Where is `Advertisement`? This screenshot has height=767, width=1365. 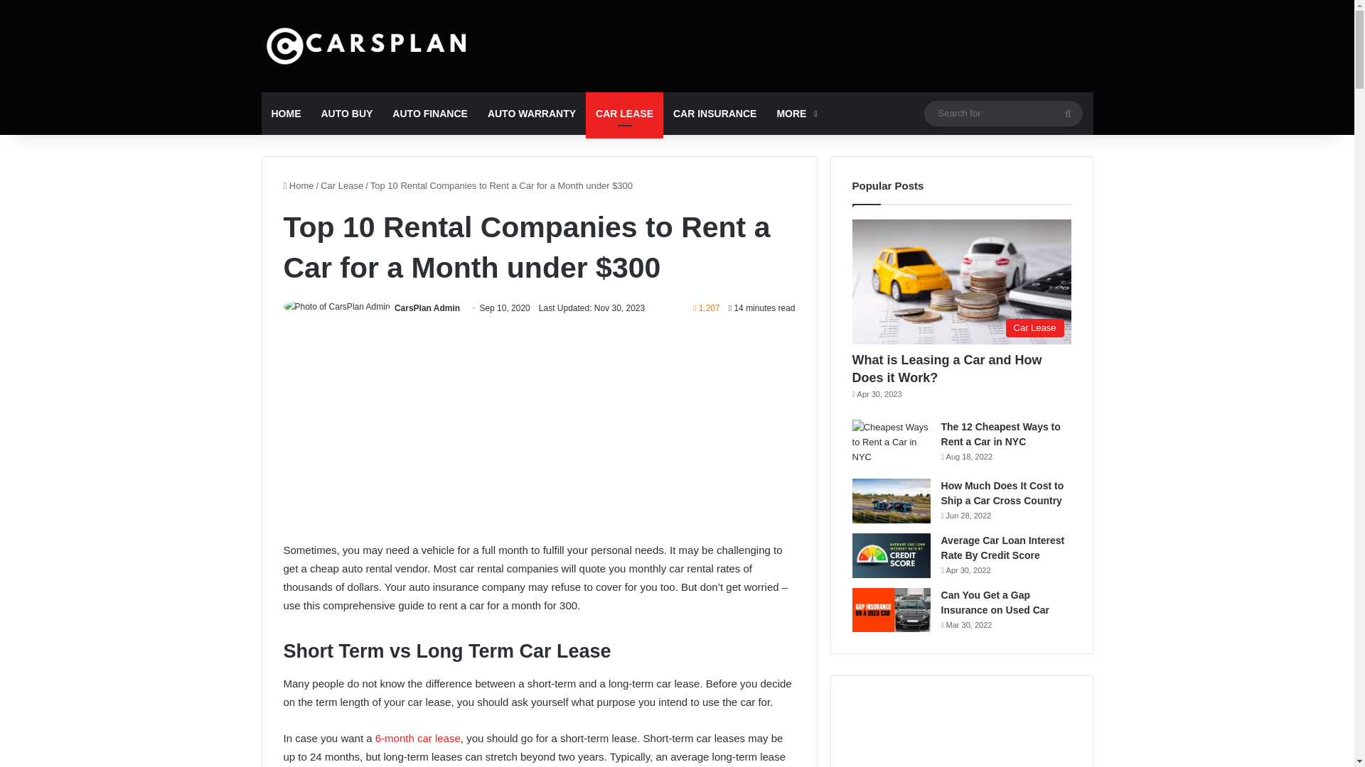
Advertisement is located at coordinates (538, 699).